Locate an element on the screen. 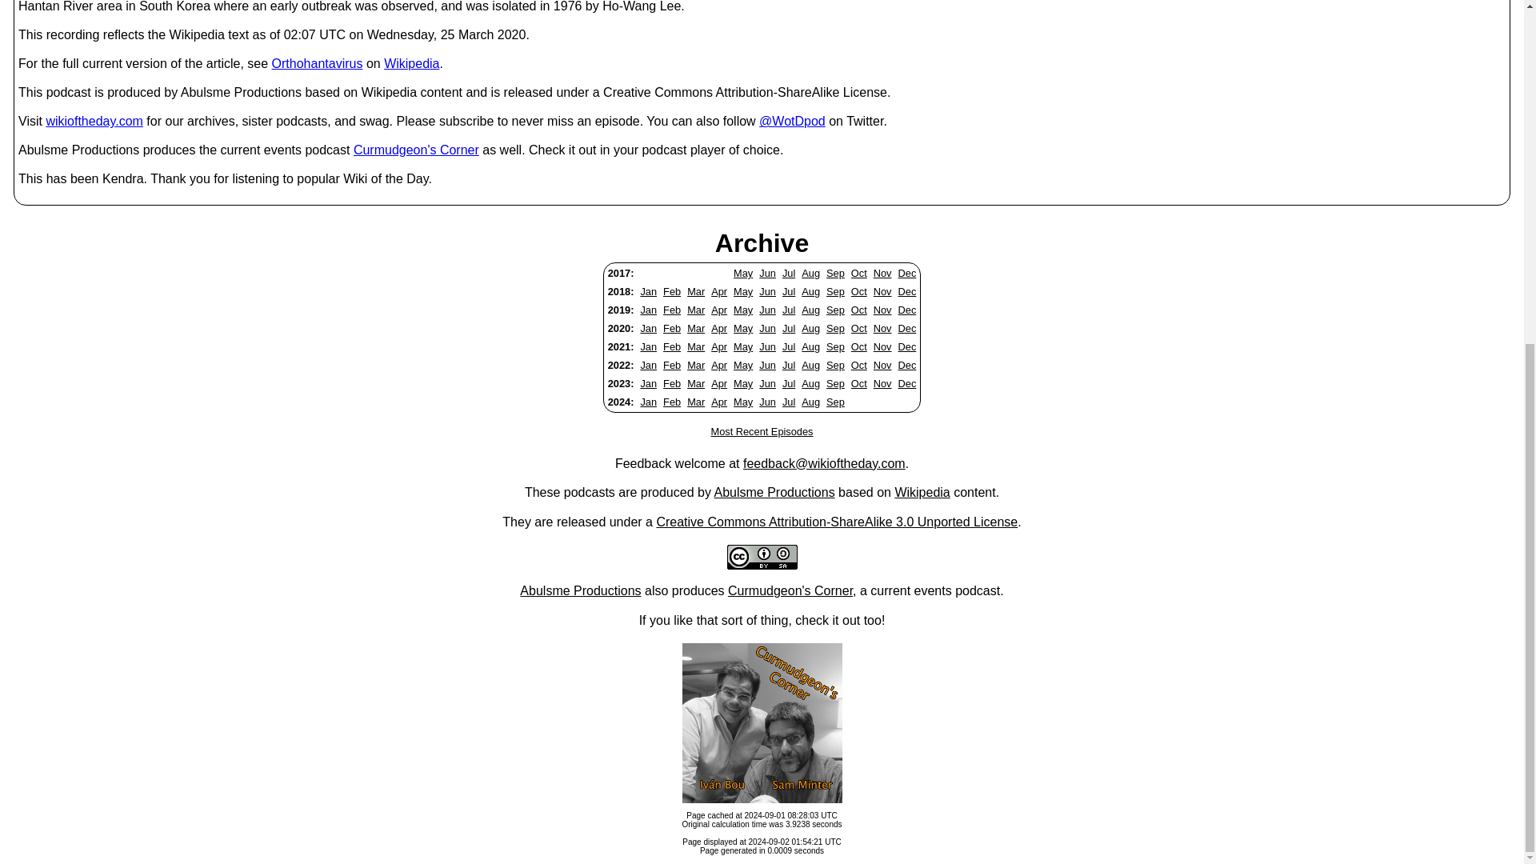 The width and height of the screenshot is (1536, 864). Nov is located at coordinates (883, 272).